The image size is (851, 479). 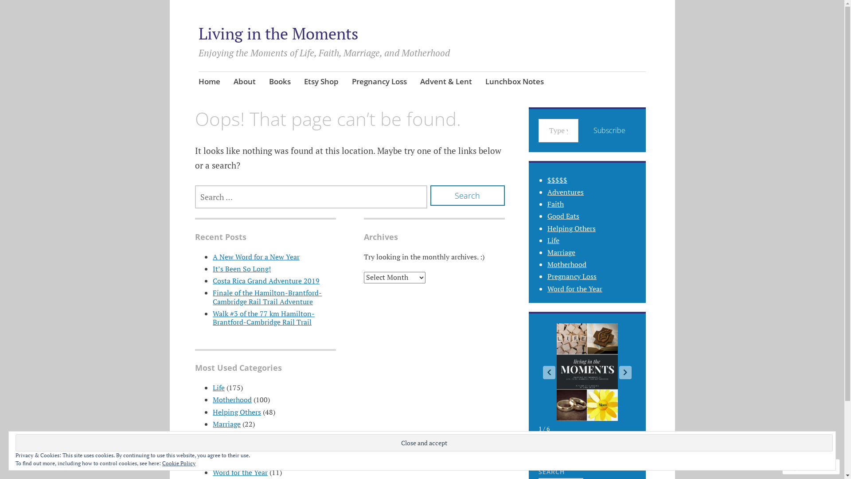 What do you see at coordinates (221, 436) in the screenshot?
I see `Faith` at bounding box center [221, 436].